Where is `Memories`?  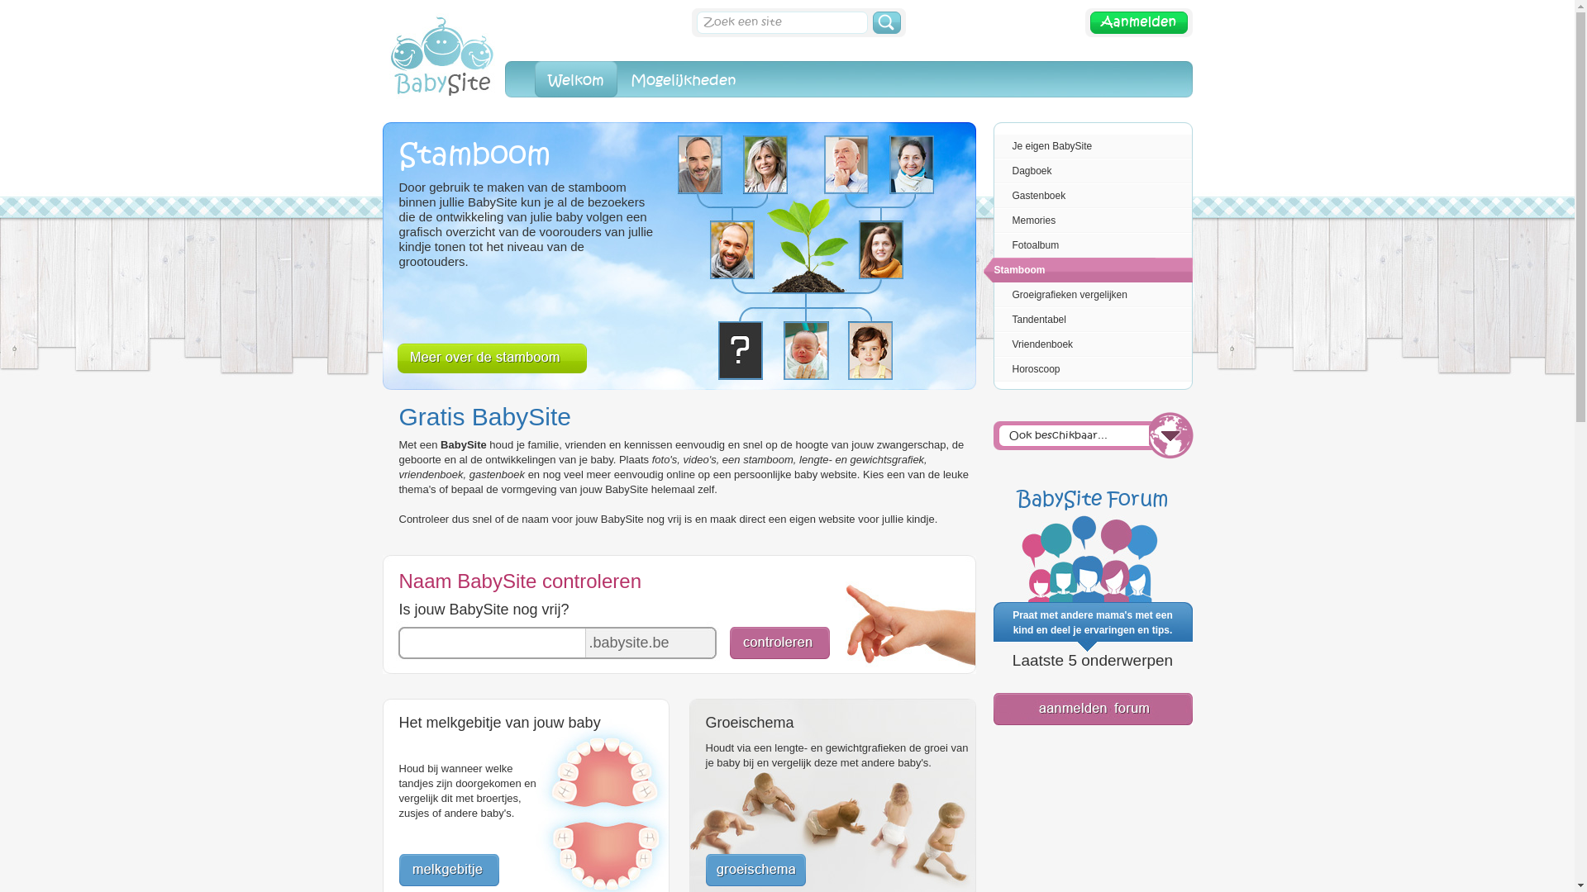 Memories is located at coordinates (1088, 221).